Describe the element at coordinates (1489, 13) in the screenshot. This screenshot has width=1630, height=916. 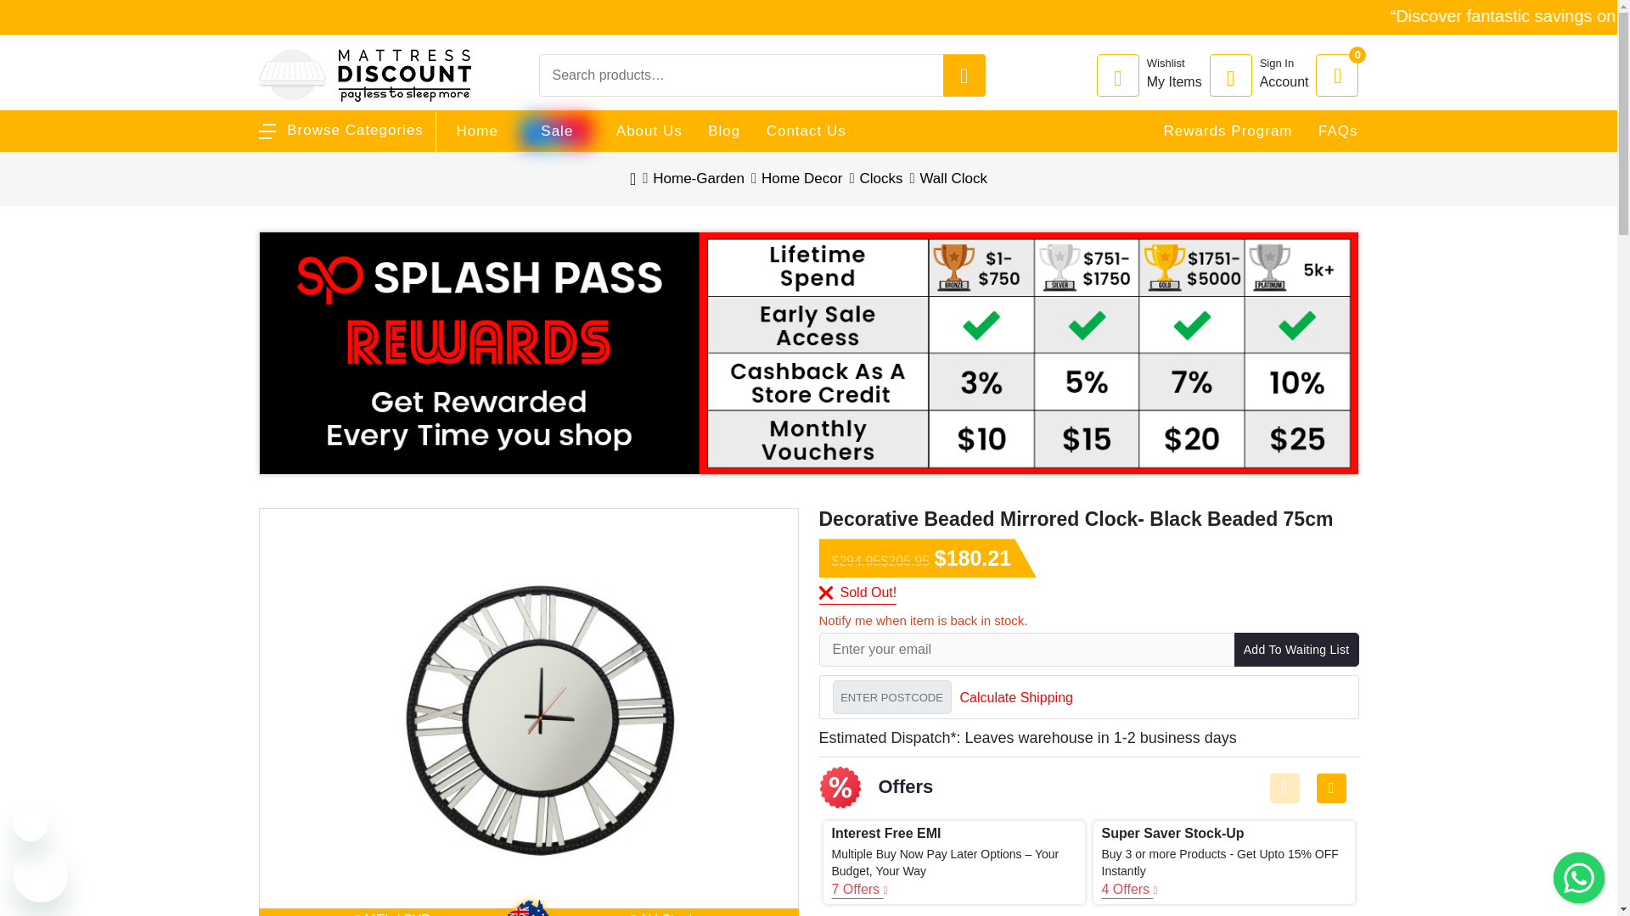
I see `Search` at that location.